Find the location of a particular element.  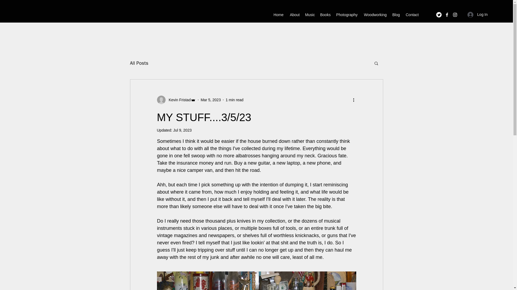

Woodworking is located at coordinates (375, 15).